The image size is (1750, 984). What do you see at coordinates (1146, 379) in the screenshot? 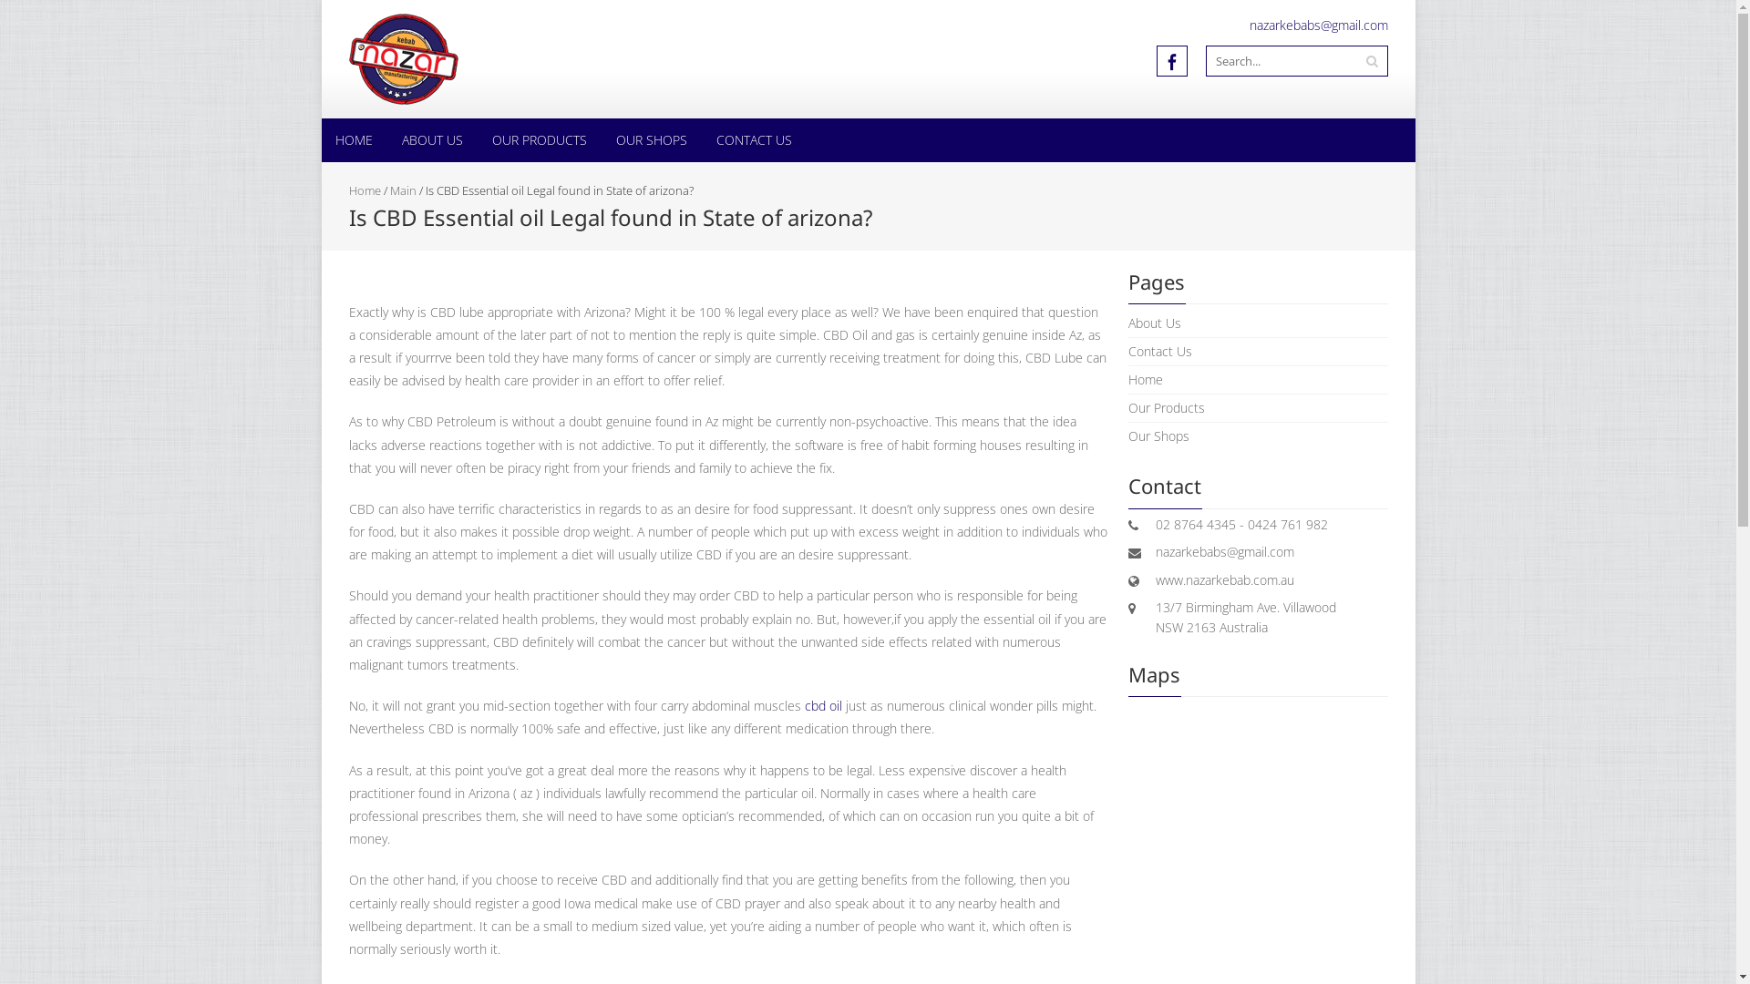
I see `Home` at bounding box center [1146, 379].